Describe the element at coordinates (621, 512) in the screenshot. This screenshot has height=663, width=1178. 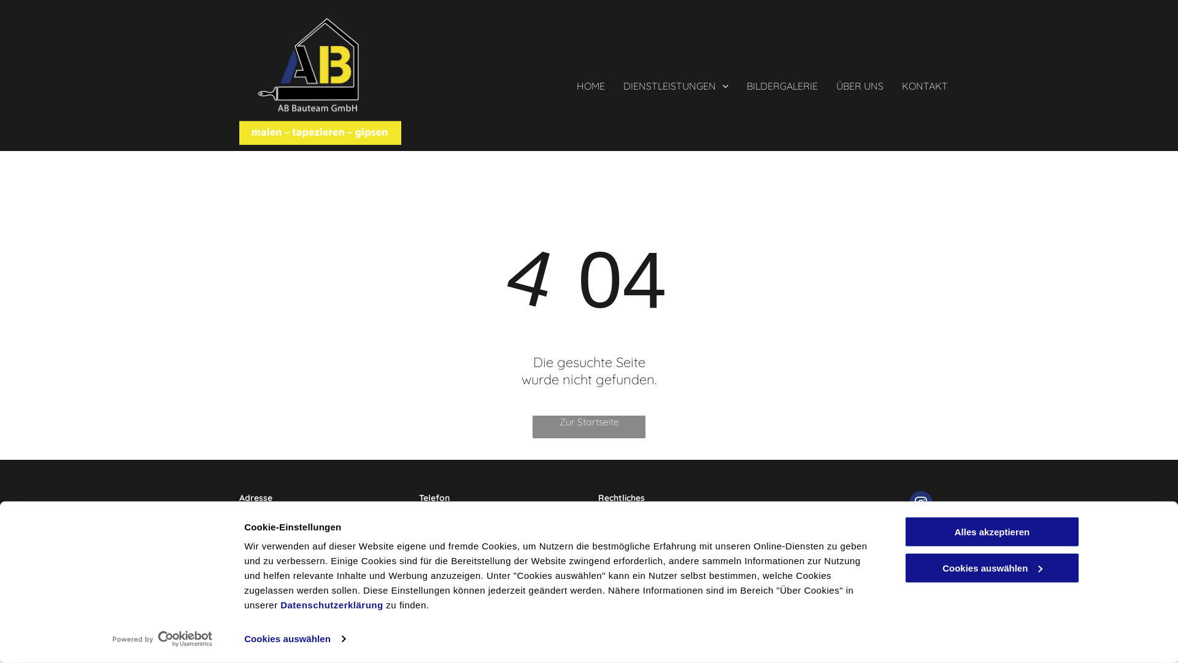
I see `Impressum` at that location.